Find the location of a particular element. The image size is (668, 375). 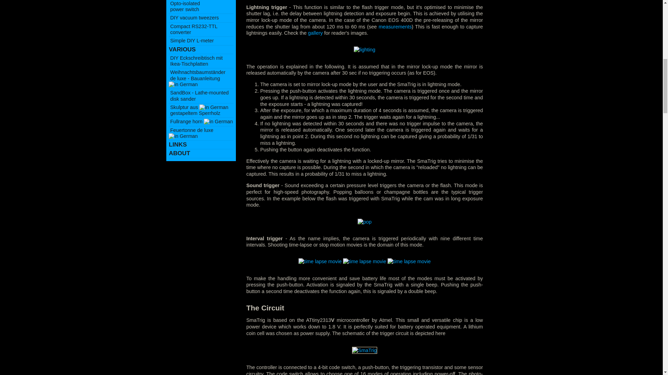

 Simple DIY L-meter is located at coordinates (191, 41).